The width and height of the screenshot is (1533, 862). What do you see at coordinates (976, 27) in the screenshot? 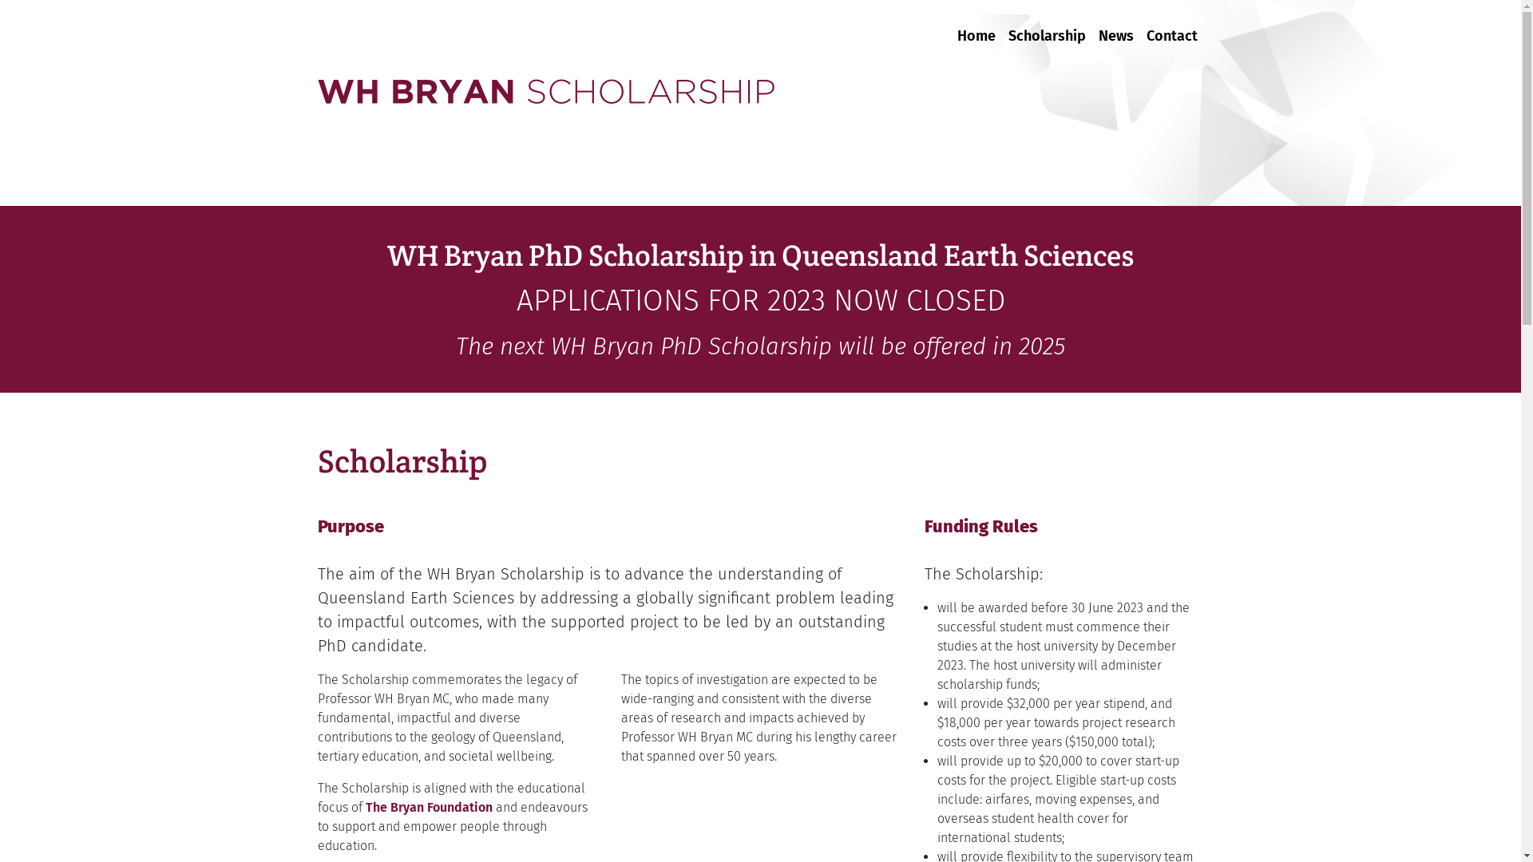
I see `Home` at bounding box center [976, 27].